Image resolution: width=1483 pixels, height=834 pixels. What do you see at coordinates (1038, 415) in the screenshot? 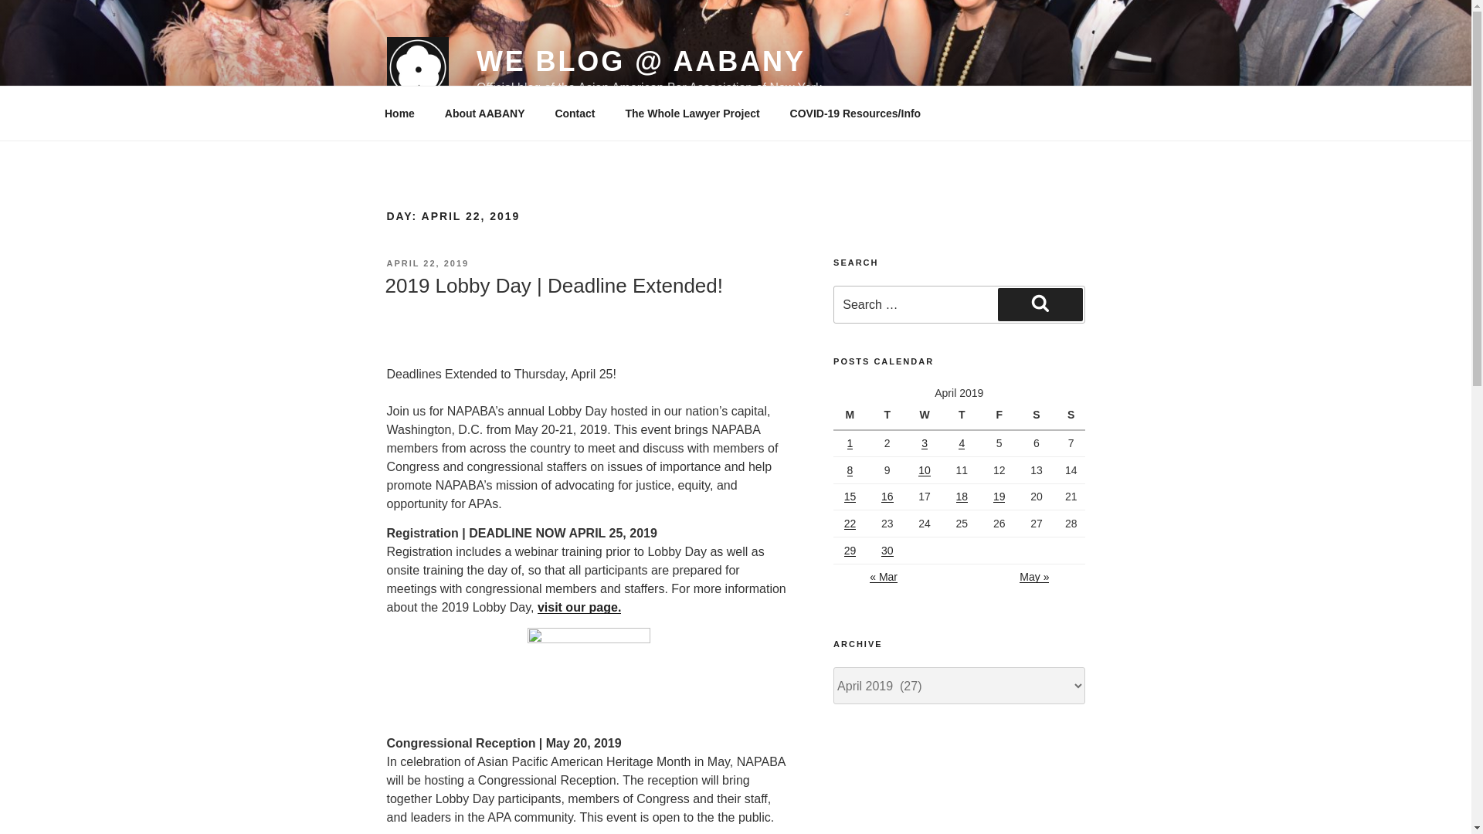
I see `Saturday` at bounding box center [1038, 415].